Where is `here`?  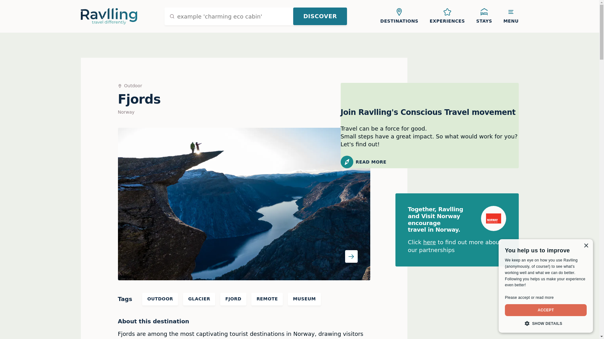 here is located at coordinates (430, 242).